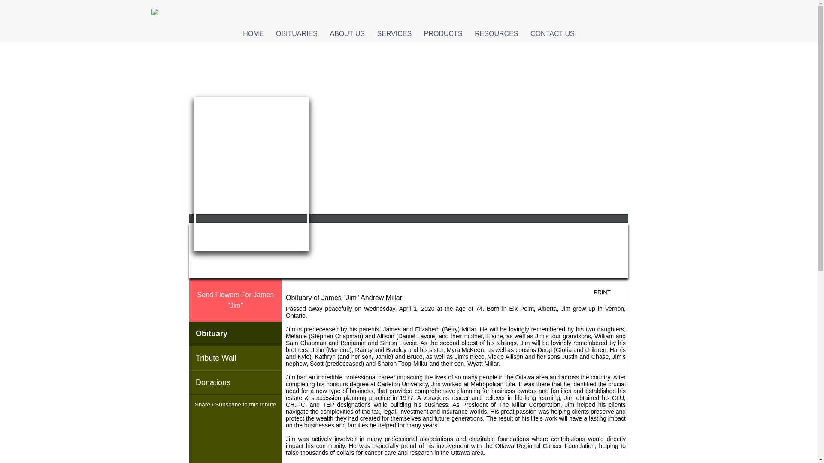 The width and height of the screenshot is (824, 463). What do you see at coordinates (251, 421) in the screenshot?
I see `Receive Notifications` at bounding box center [251, 421].